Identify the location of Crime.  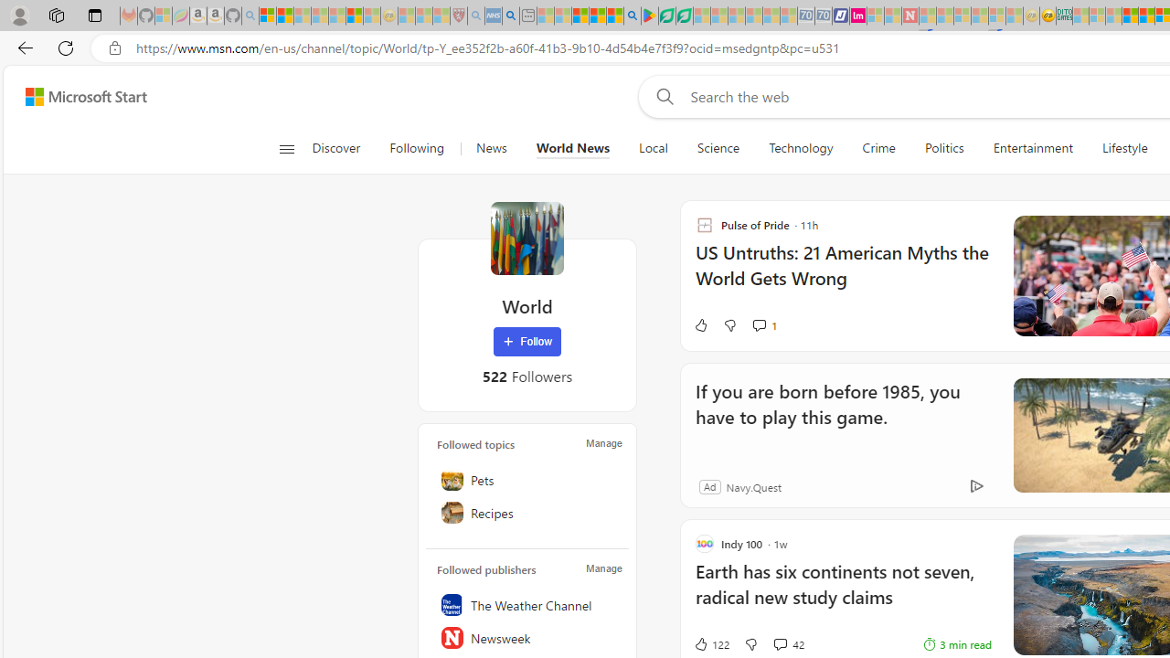
(877, 148).